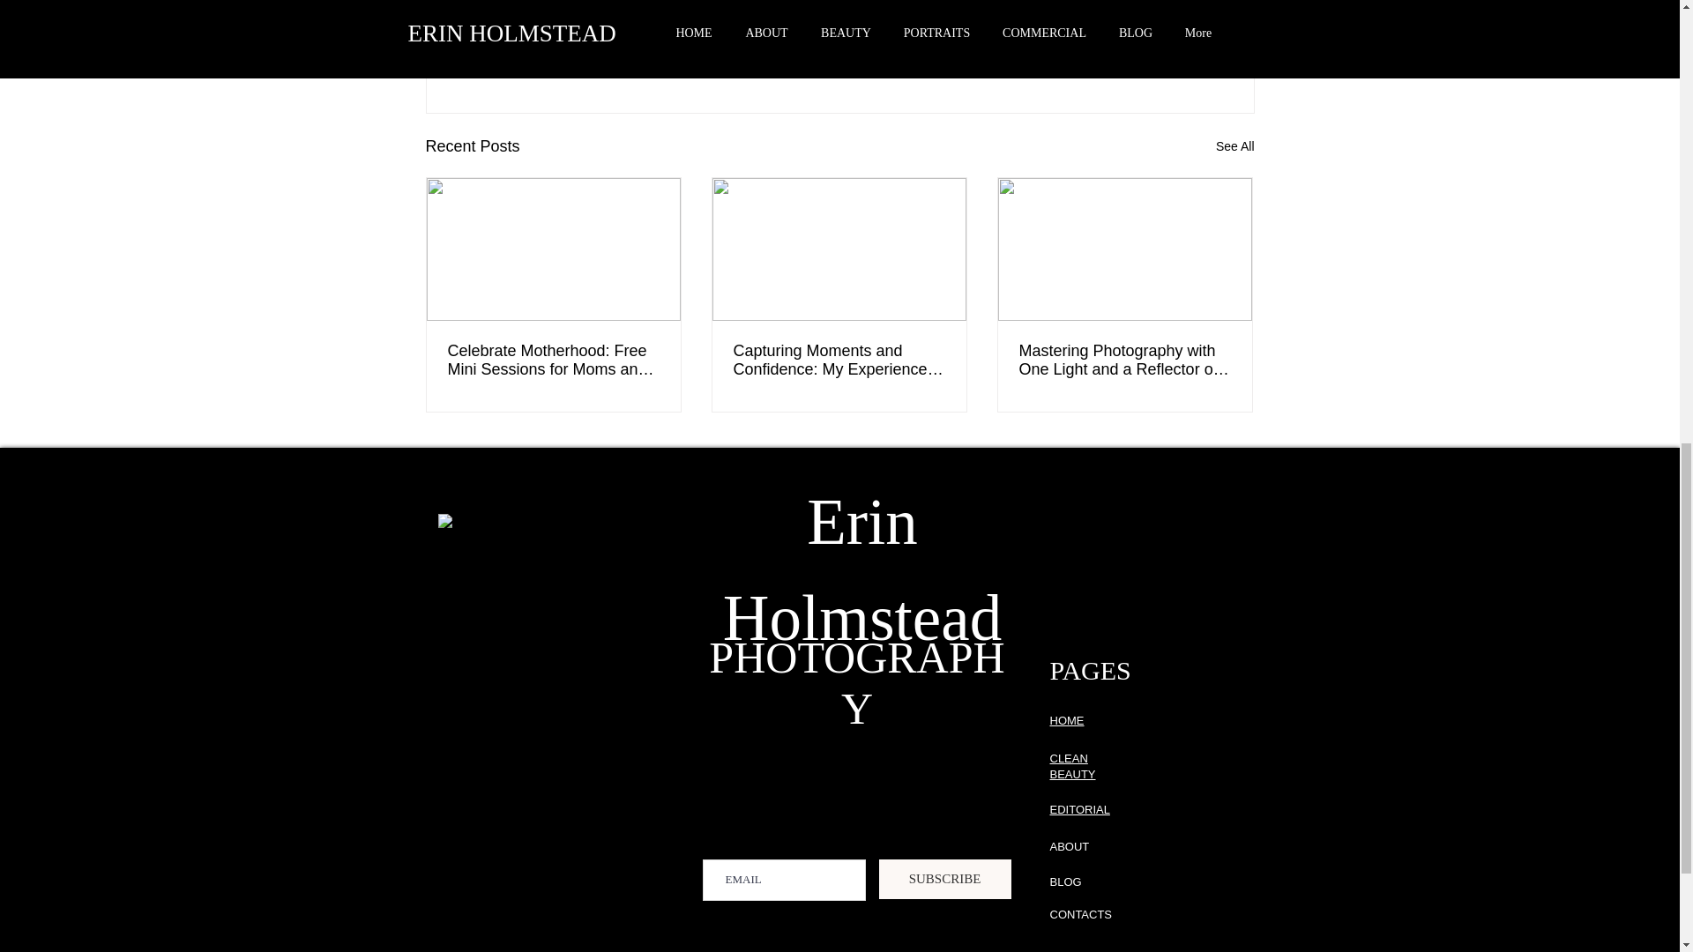 The height and width of the screenshot is (952, 1693). I want to click on CLEAN BEAUTY, so click(1072, 766).